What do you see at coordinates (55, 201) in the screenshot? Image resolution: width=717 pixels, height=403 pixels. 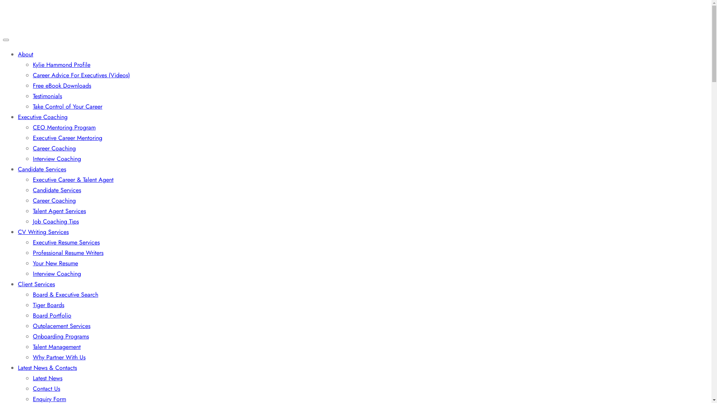 I see `Career Coaching` at bounding box center [55, 201].